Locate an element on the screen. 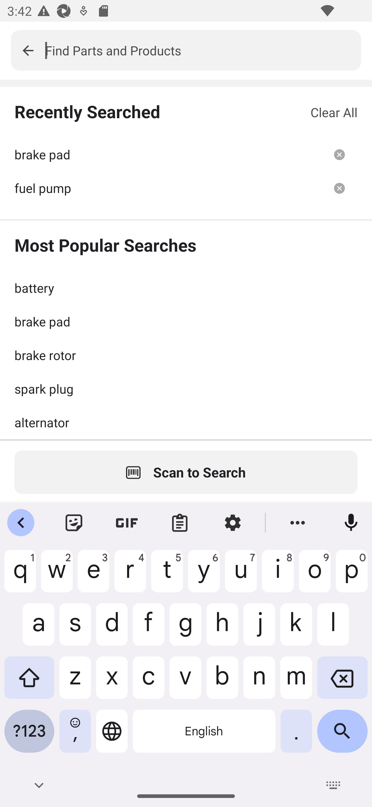 This screenshot has width=372, height=807. brake pad is located at coordinates (168, 154).